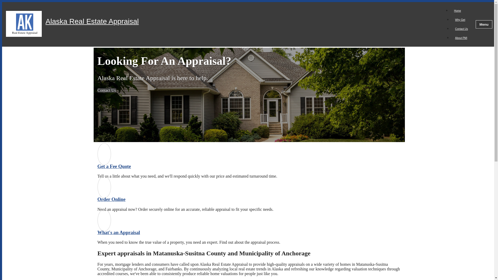 Image resolution: width=498 pixels, height=280 pixels. I want to click on Order Online, so click(112, 199).